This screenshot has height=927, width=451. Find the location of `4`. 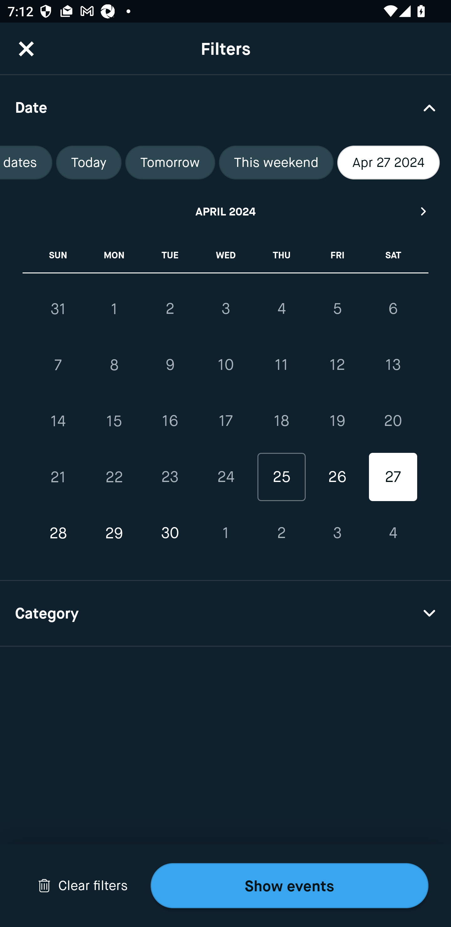

4 is located at coordinates (393, 533).